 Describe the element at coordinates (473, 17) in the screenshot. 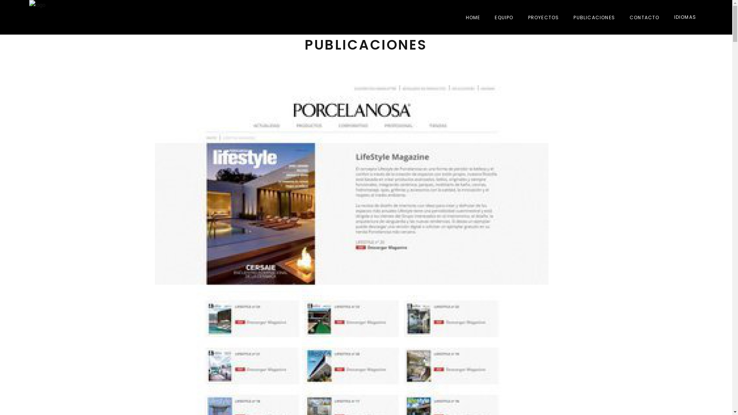

I see `HOME` at that location.